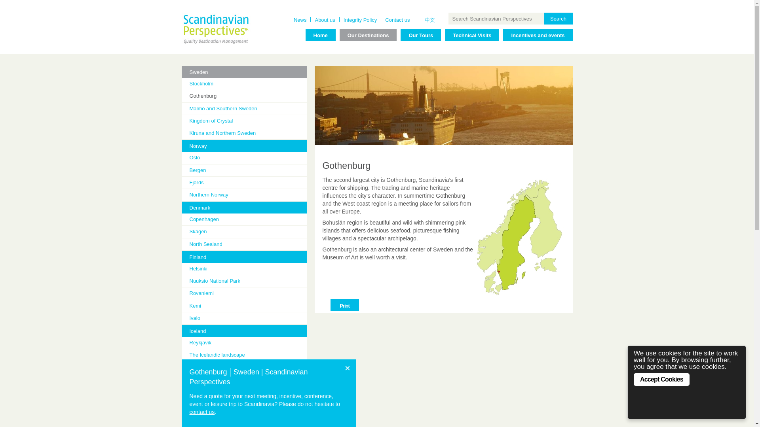  Describe the element at coordinates (248, 84) in the screenshot. I see `Stockholm` at that location.